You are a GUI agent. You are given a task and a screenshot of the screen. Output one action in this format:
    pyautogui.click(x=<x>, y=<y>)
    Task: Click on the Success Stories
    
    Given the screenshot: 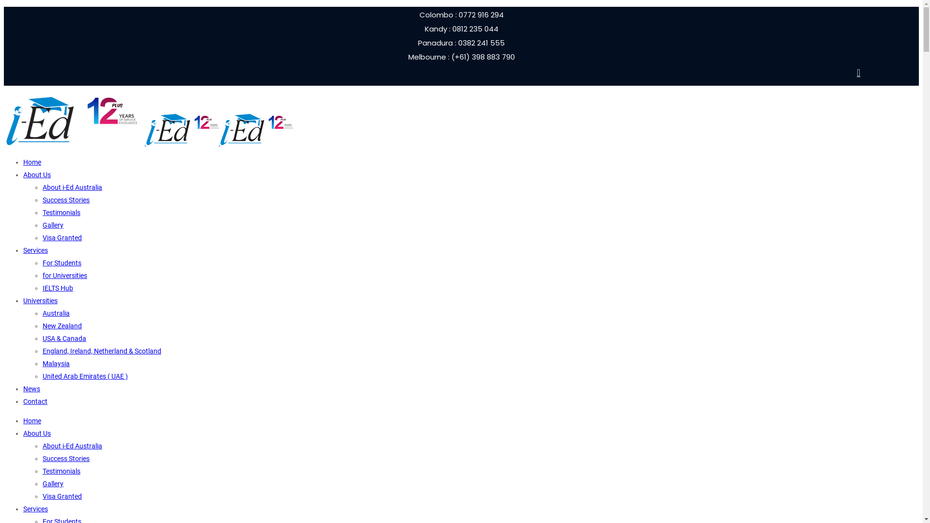 What is the action you would take?
    pyautogui.click(x=66, y=200)
    